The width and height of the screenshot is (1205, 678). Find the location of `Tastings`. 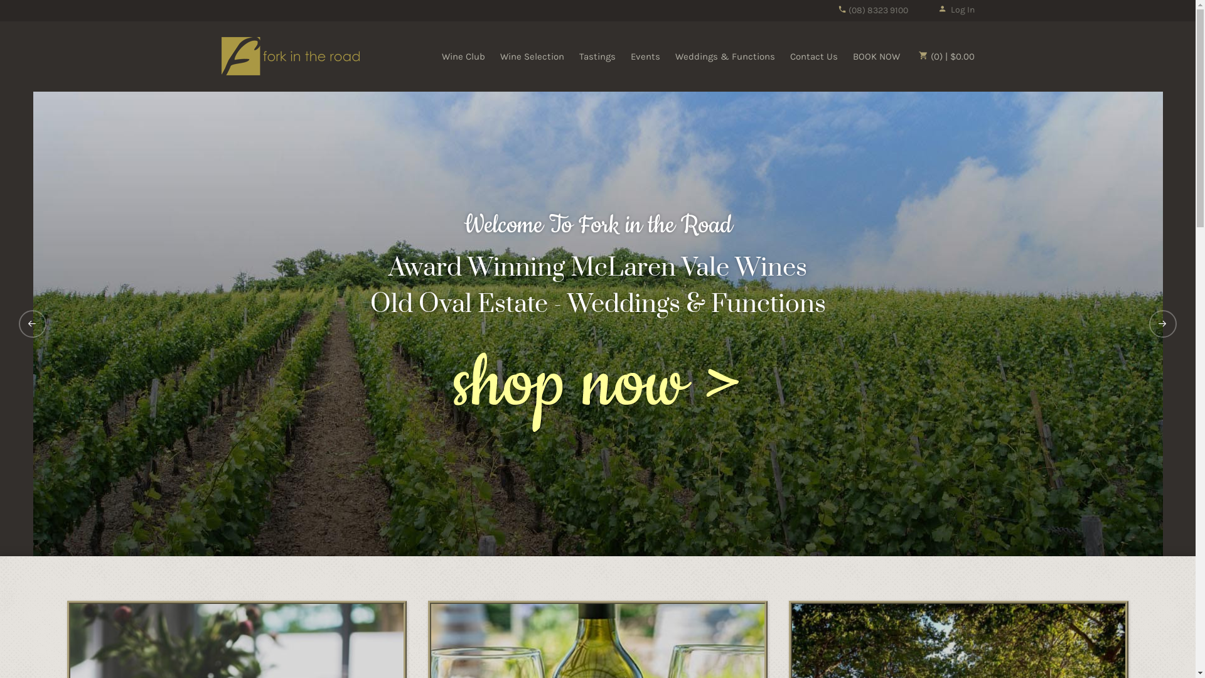

Tastings is located at coordinates (596, 56).